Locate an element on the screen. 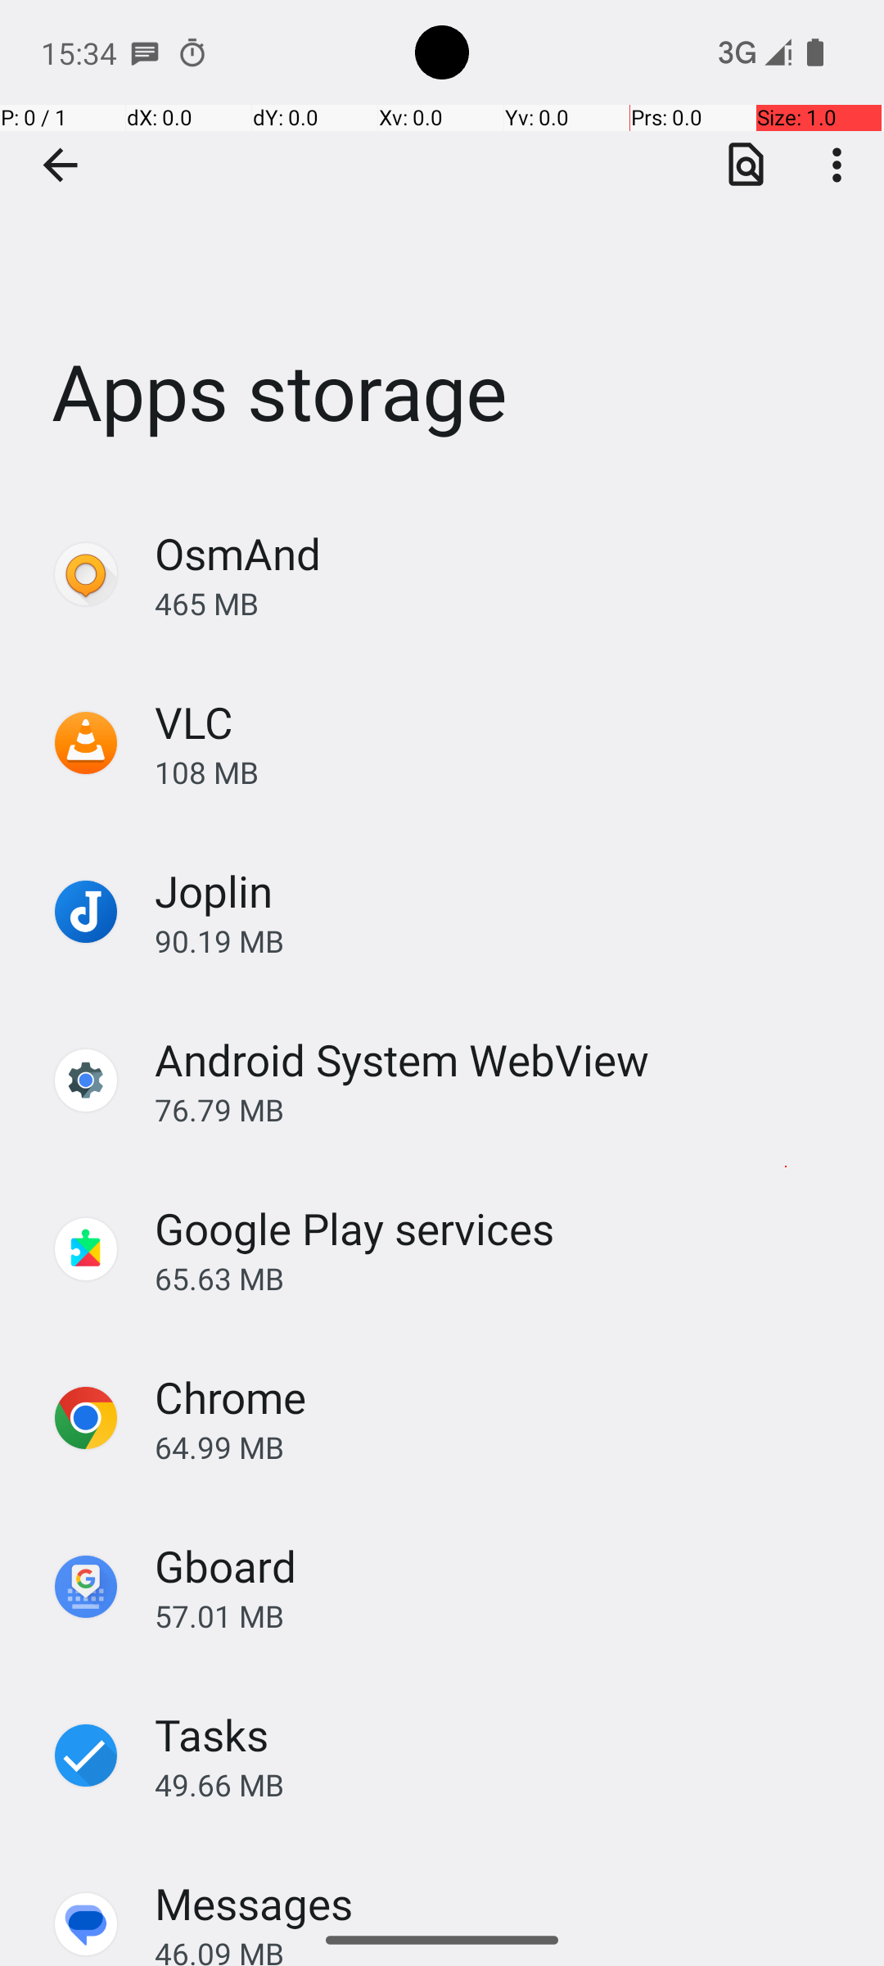 Image resolution: width=884 pixels, height=1966 pixels. 76.79 MB is located at coordinates (503, 1109).